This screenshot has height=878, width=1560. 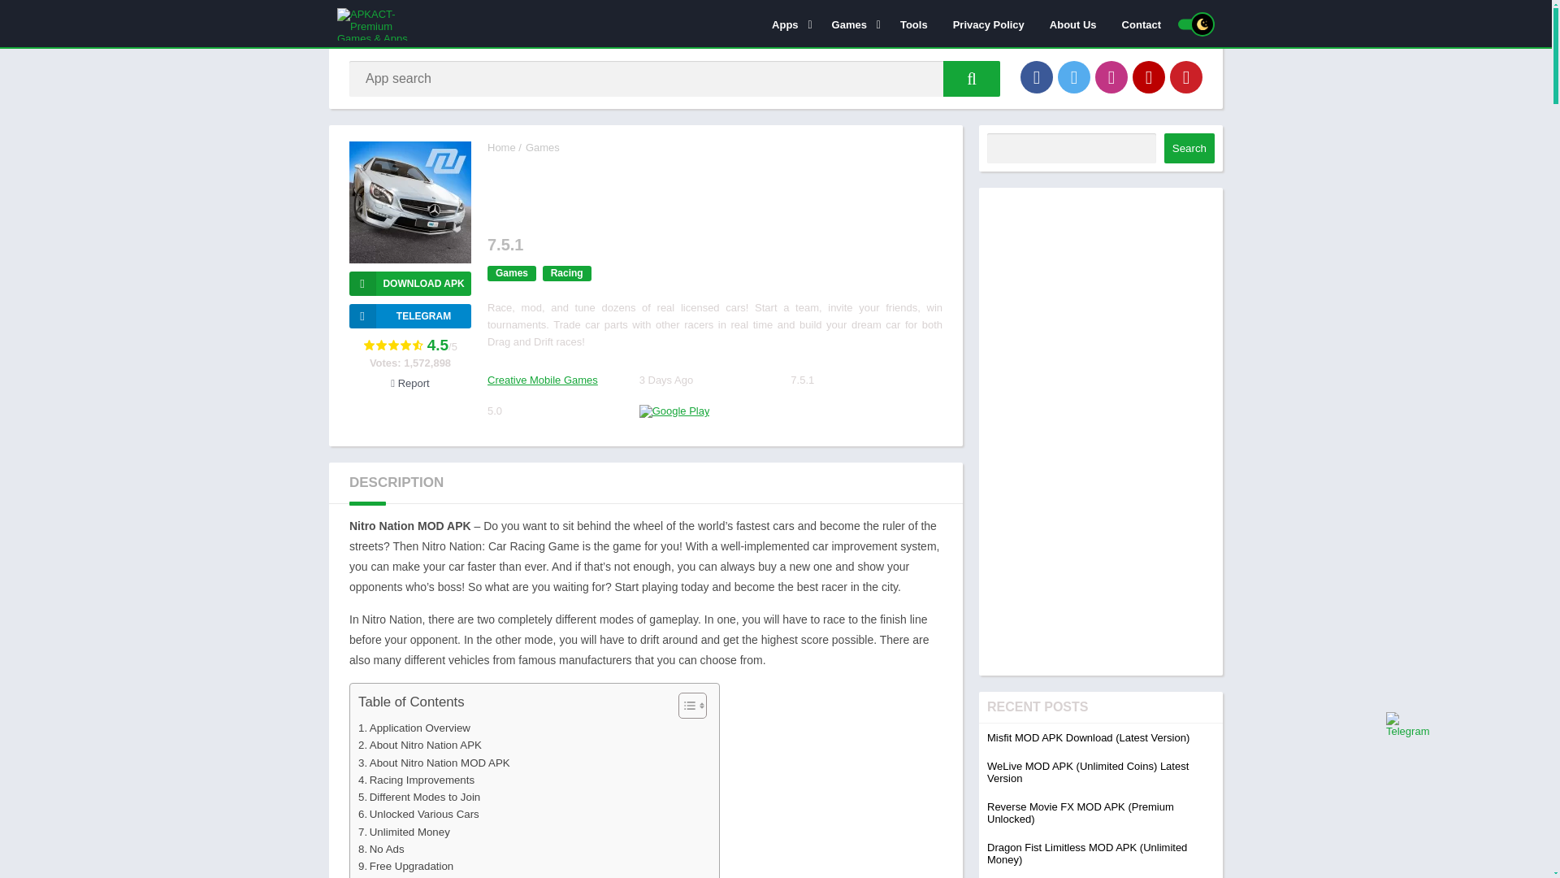 I want to click on Contact, so click(x=1141, y=24).